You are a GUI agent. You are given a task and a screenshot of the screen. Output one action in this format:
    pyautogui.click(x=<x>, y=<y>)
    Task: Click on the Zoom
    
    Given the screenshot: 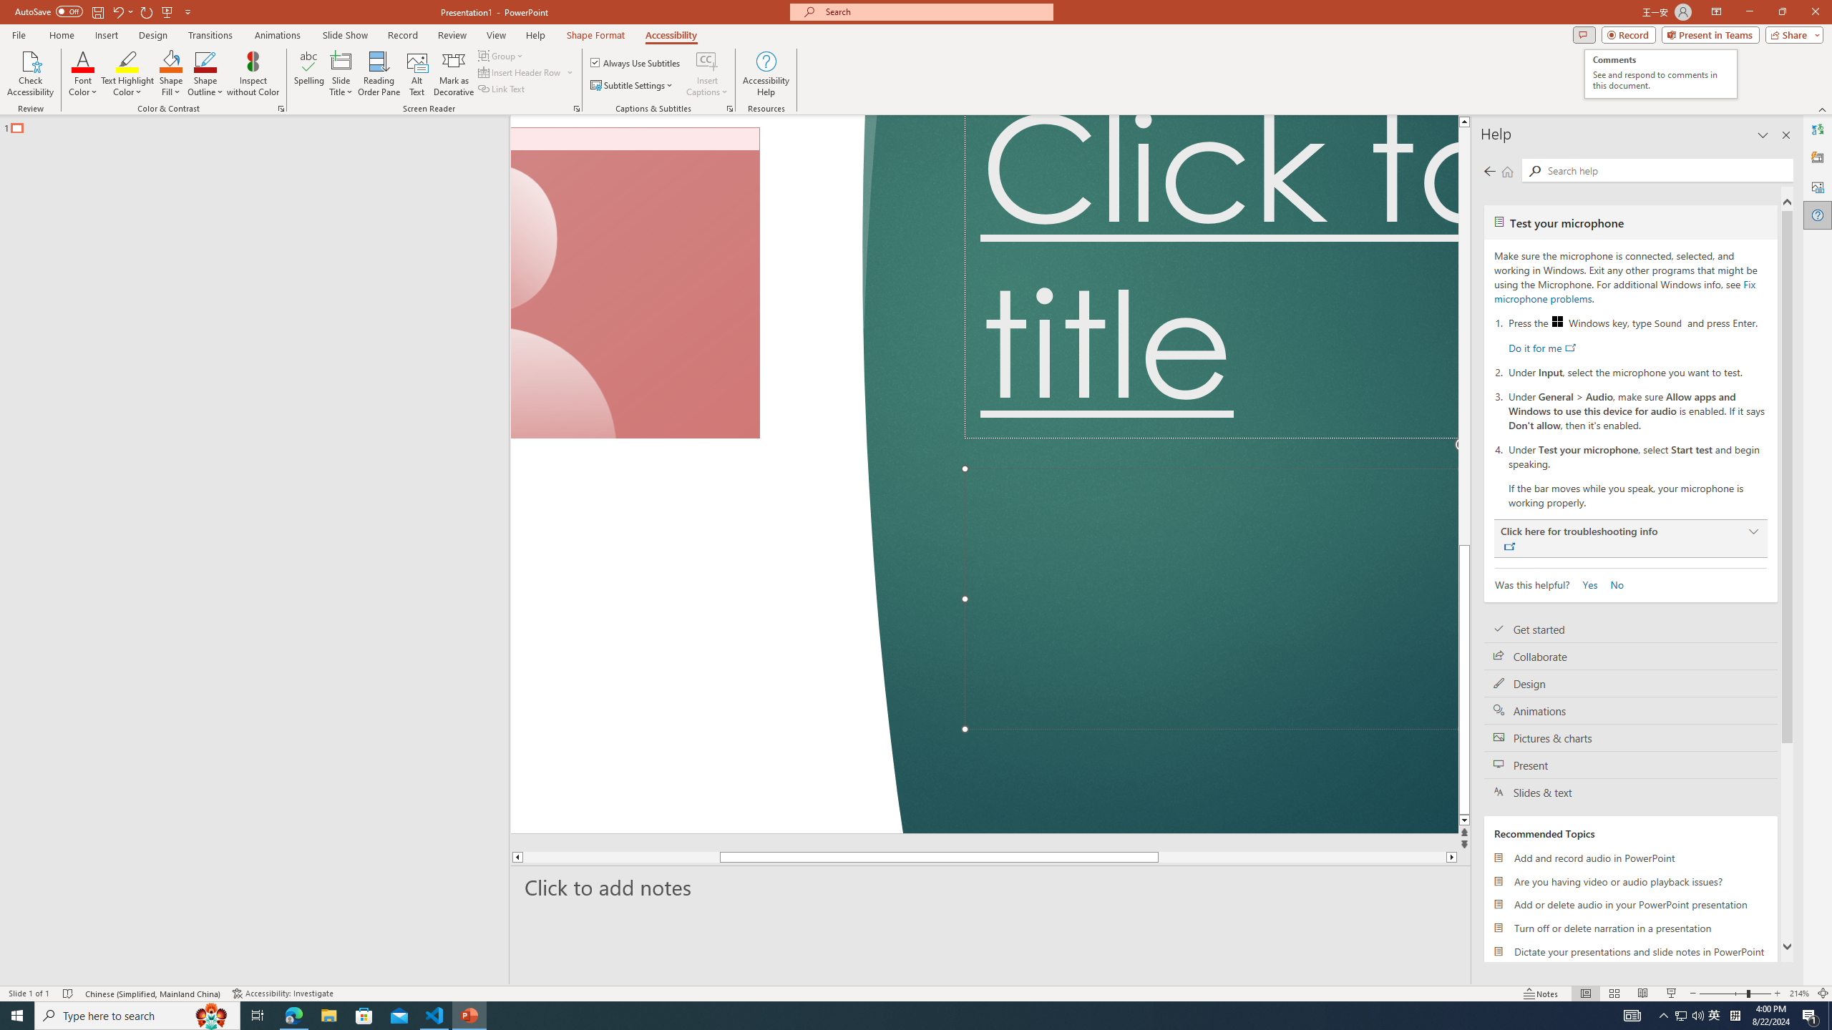 What is the action you would take?
    pyautogui.click(x=1735, y=994)
    